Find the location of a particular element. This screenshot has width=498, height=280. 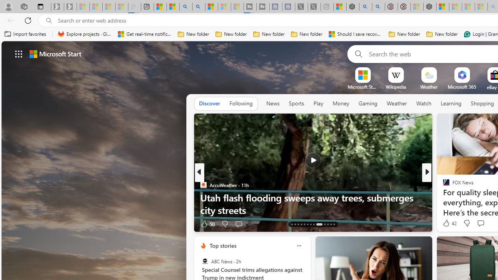

492 Like is located at coordinates (448, 223).